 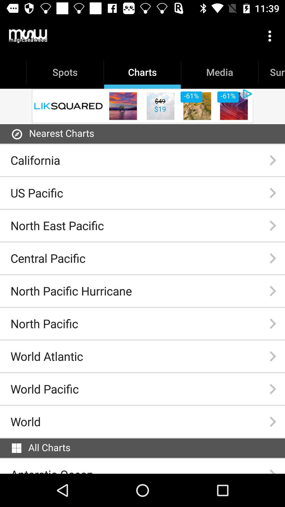 What do you see at coordinates (35, 160) in the screenshot?
I see `swipe until the california item` at bounding box center [35, 160].